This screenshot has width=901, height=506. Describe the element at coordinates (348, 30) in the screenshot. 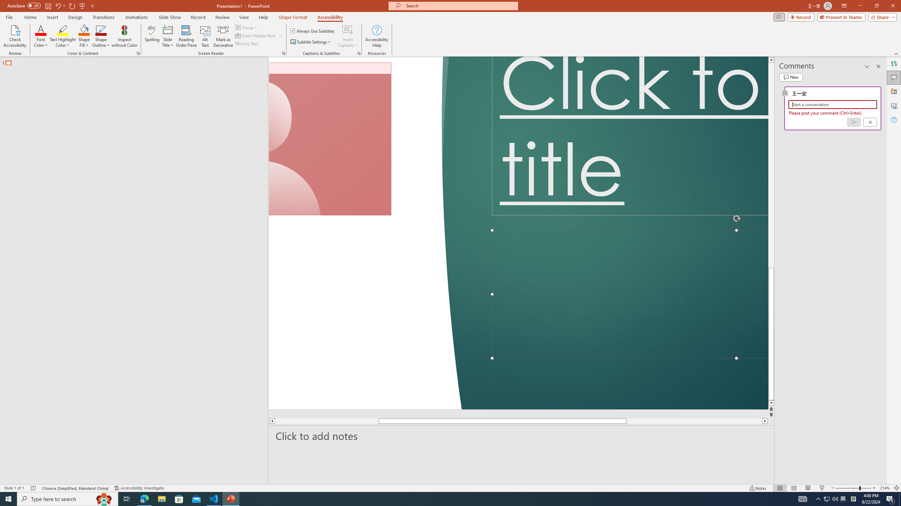

I see `Insert Captions` at that location.